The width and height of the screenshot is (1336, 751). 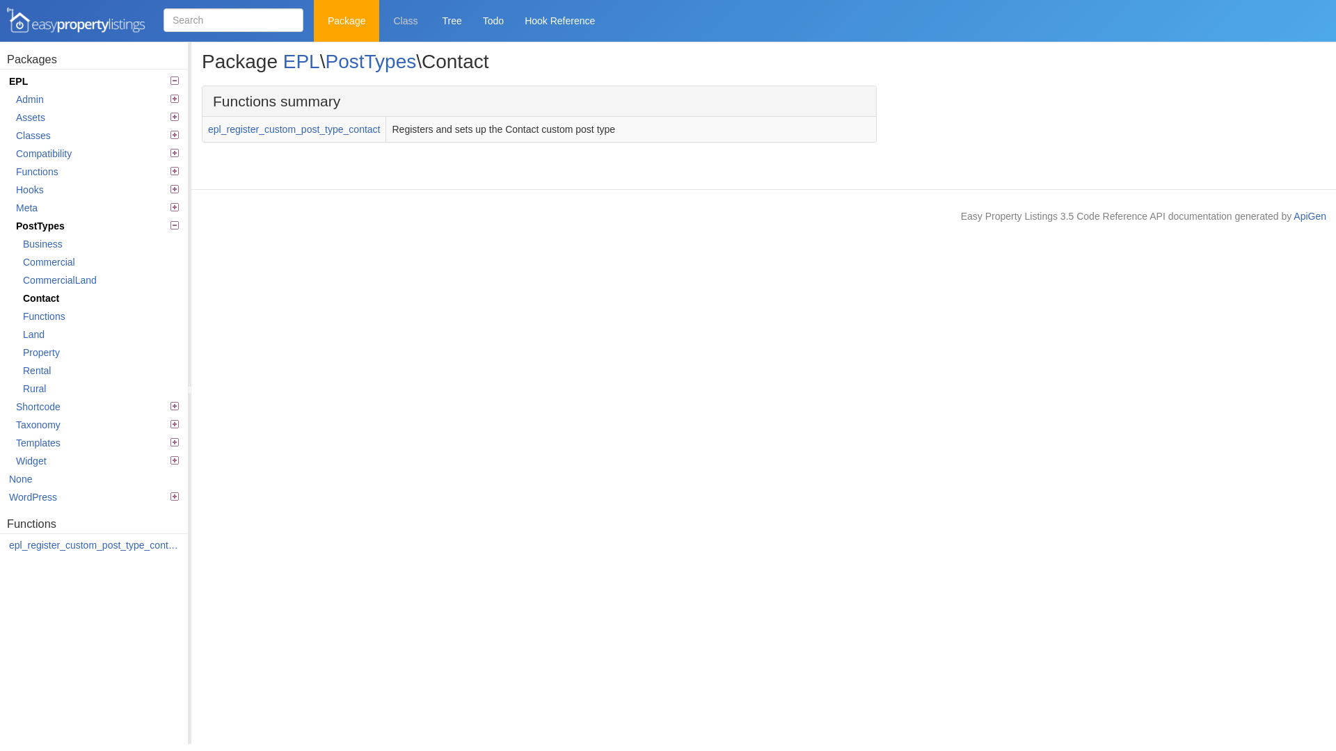 I want to click on Rental, so click(x=101, y=371).